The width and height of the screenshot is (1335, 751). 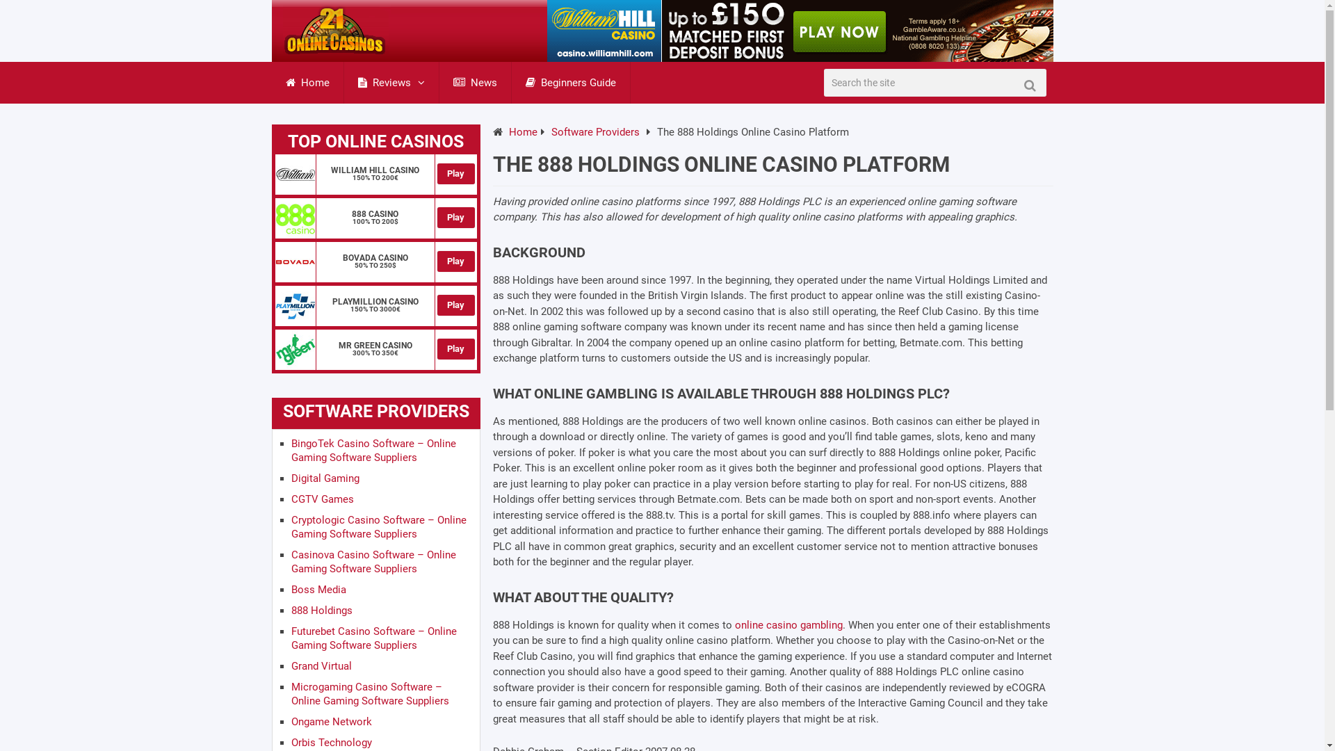 I want to click on Orbis Technology, so click(x=331, y=743).